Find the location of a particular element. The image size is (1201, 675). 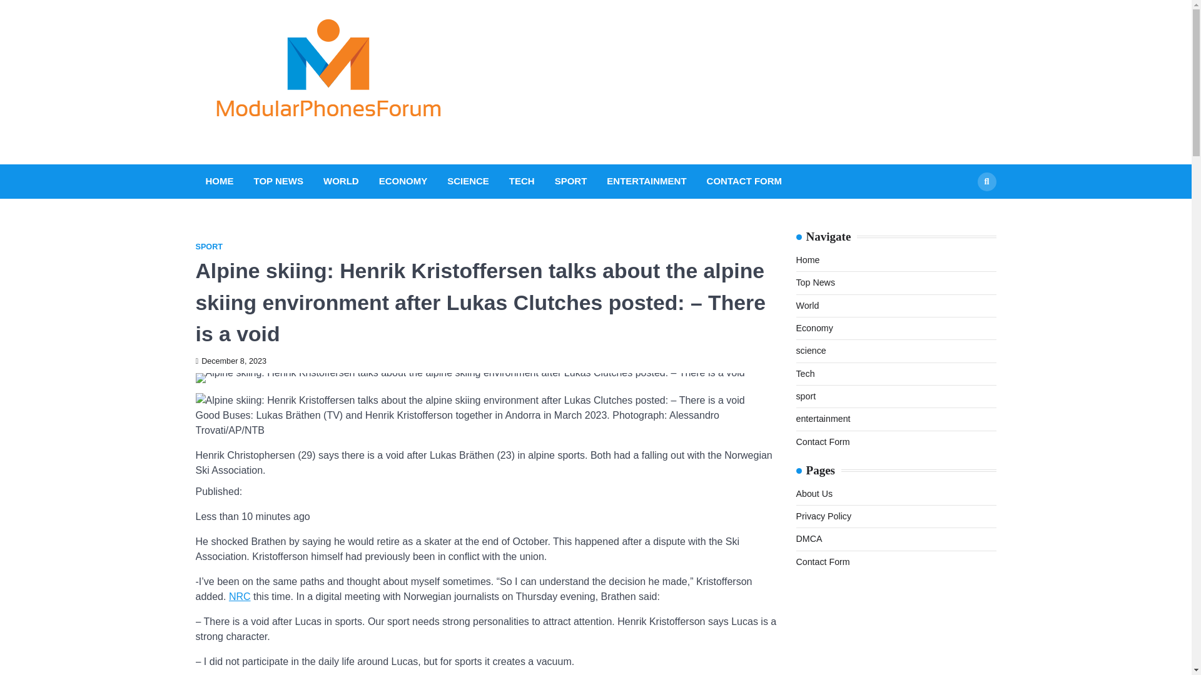

WORLD is located at coordinates (340, 181).